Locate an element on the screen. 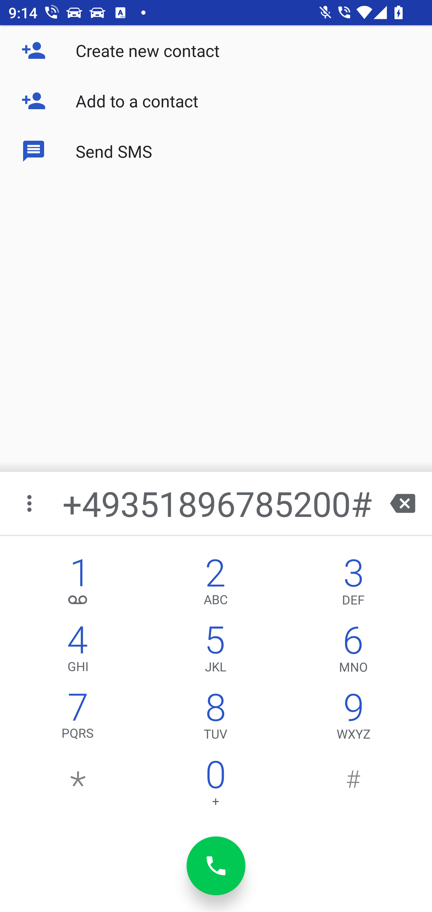  * is located at coordinates (78, 786).